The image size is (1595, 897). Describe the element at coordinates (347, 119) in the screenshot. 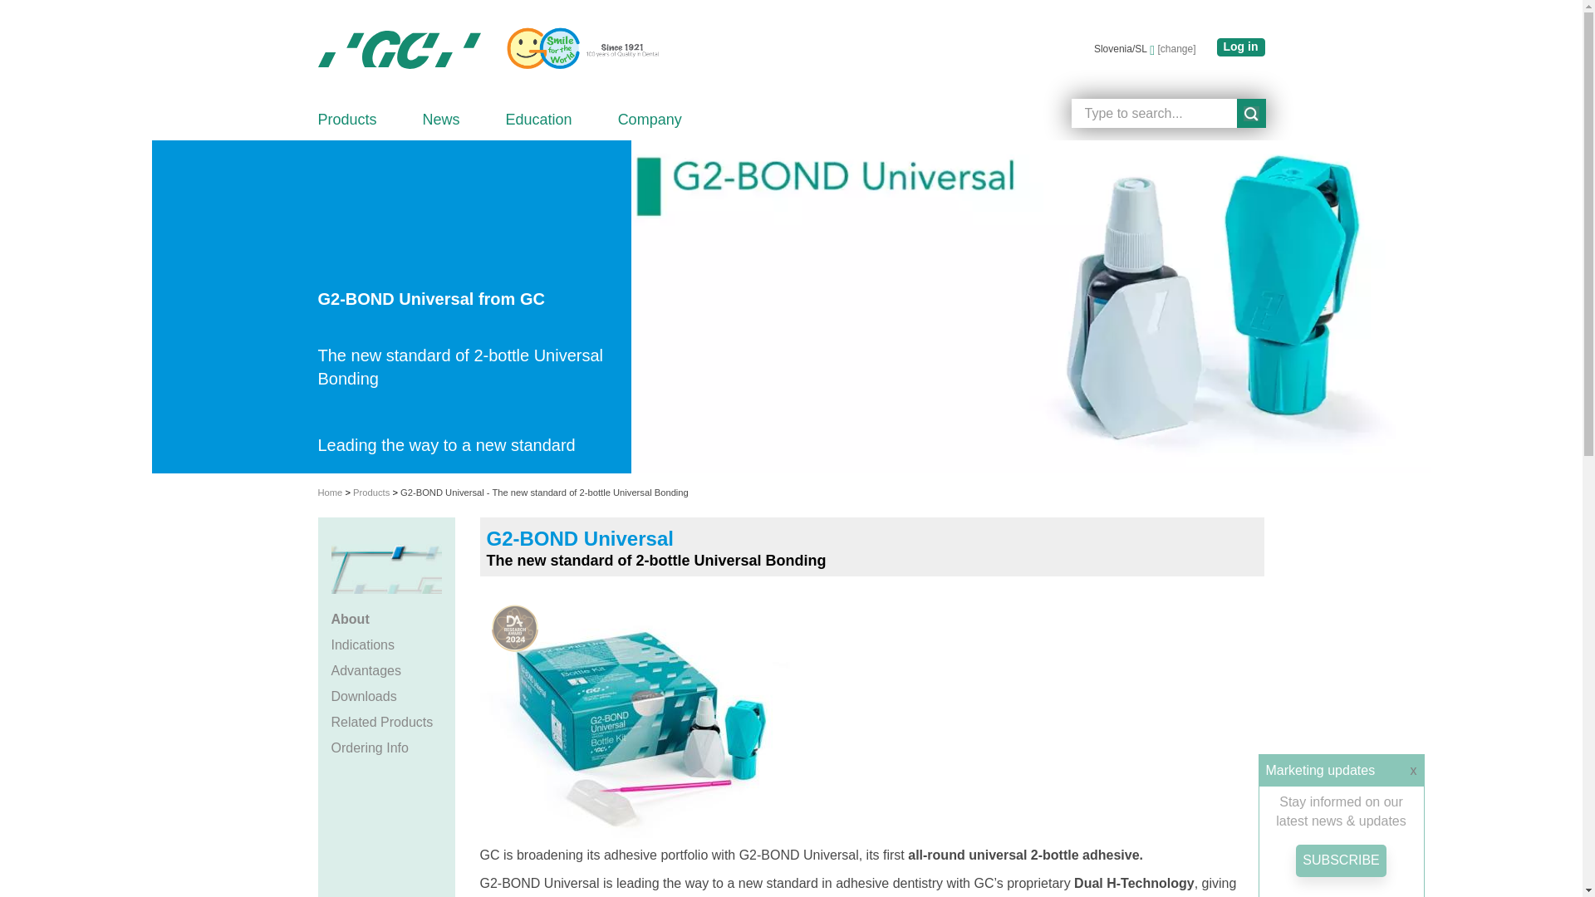

I see `Products` at that location.